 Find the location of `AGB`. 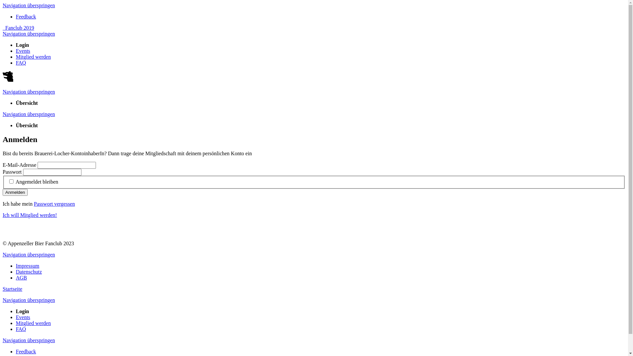

AGB is located at coordinates (21, 278).